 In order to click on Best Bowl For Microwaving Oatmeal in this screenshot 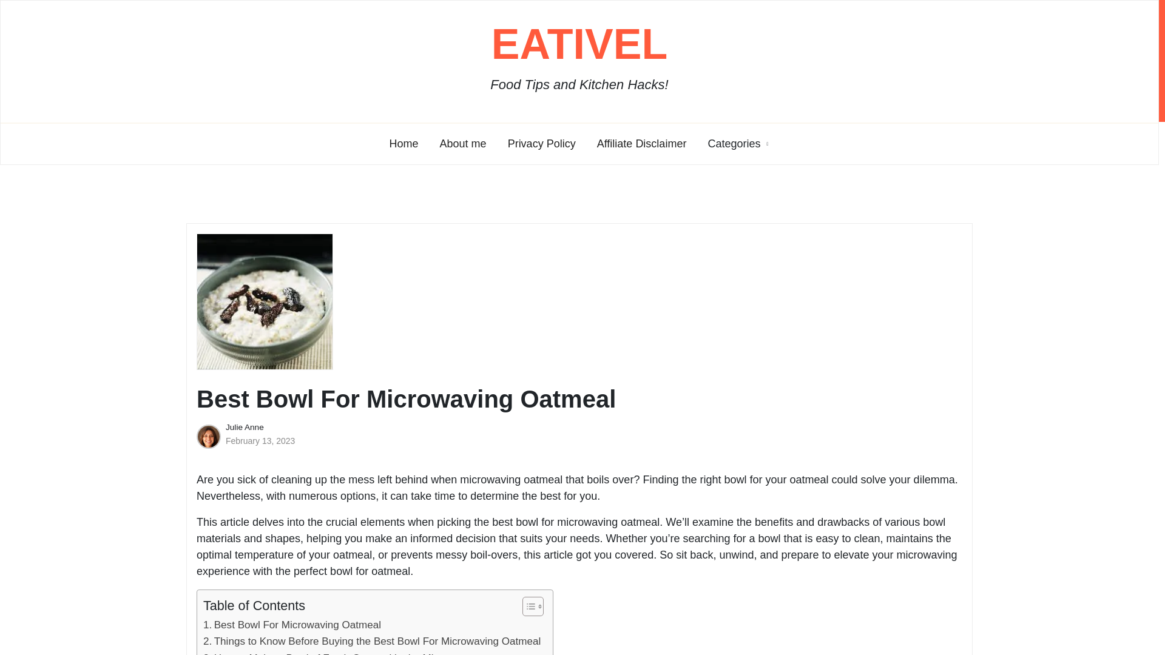, I will do `click(291, 625)`.